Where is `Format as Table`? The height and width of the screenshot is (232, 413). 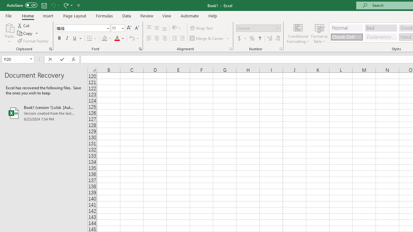
Format as Table is located at coordinates (319, 33).